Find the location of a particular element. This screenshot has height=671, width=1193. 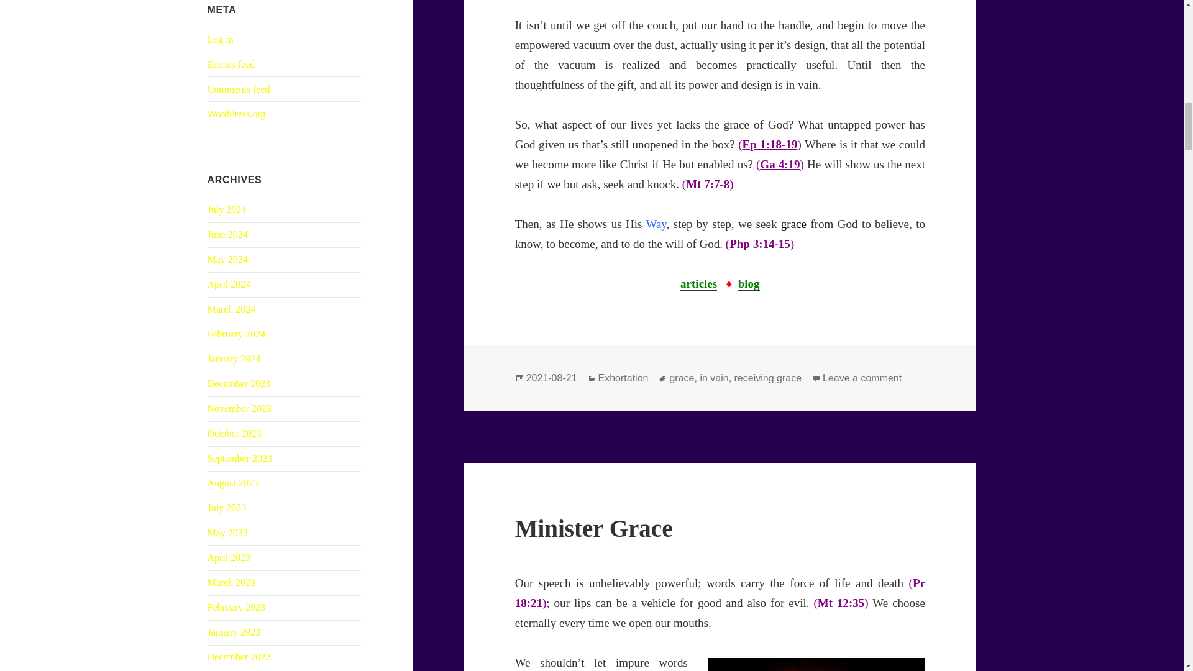

Entries feed is located at coordinates (231, 65).